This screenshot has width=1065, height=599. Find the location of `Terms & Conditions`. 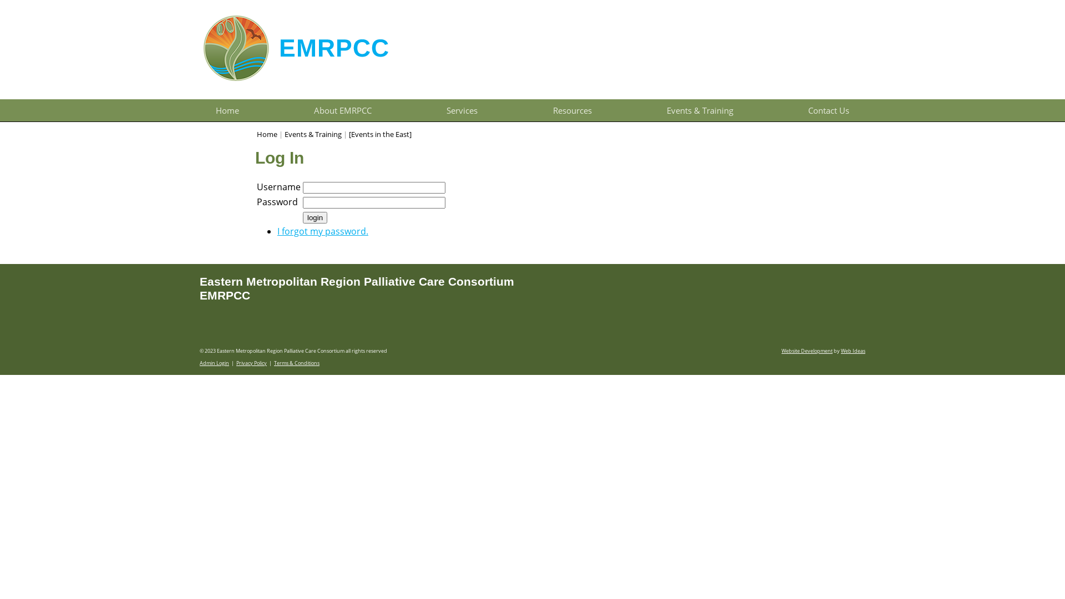

Terms & Conditions is located at coordinates (296, 363).